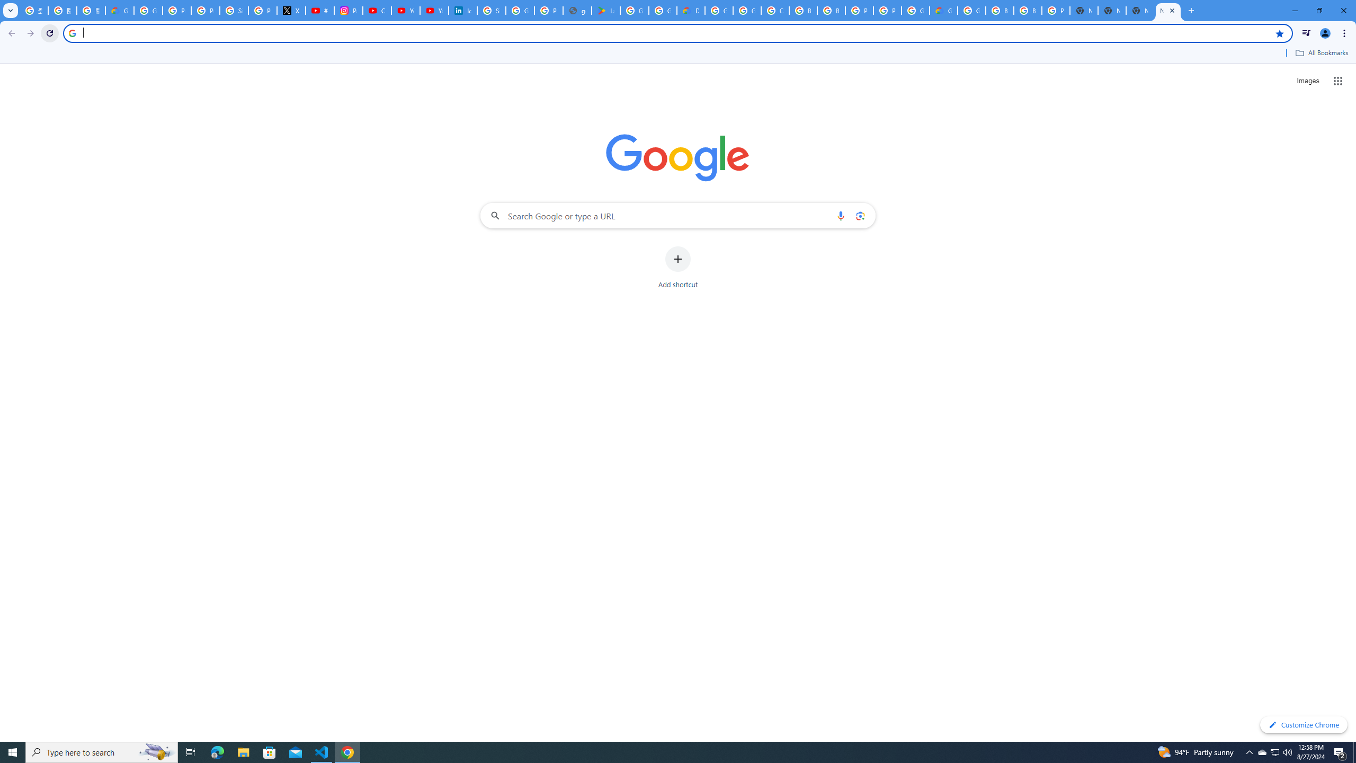 The height and width of the screenshot is (763, 1356). What do you see at coordinates (1168, 11) in the screenshot?
I see `New Tab` at bounding box center [1168, 11].